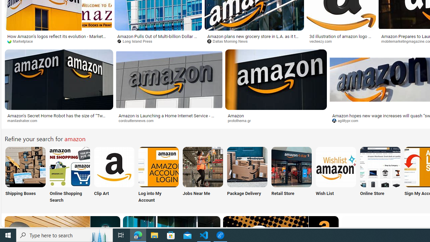  Describe the element at coordinates (203, 175) in the screenshot. I see `Amazon Jobs Near Me Jobs Near Me` at that location.